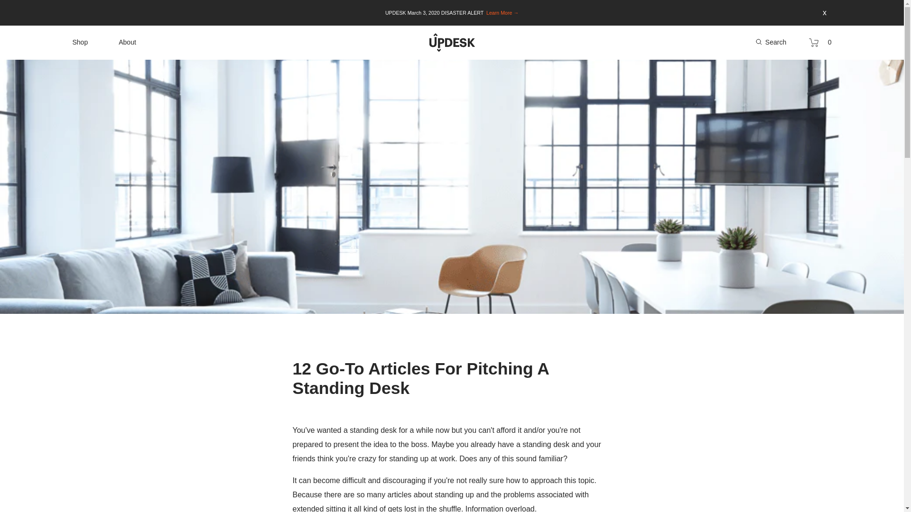 The width and height of the screenshot is (911, 512). I want to click on Shop, so click(80, 42).